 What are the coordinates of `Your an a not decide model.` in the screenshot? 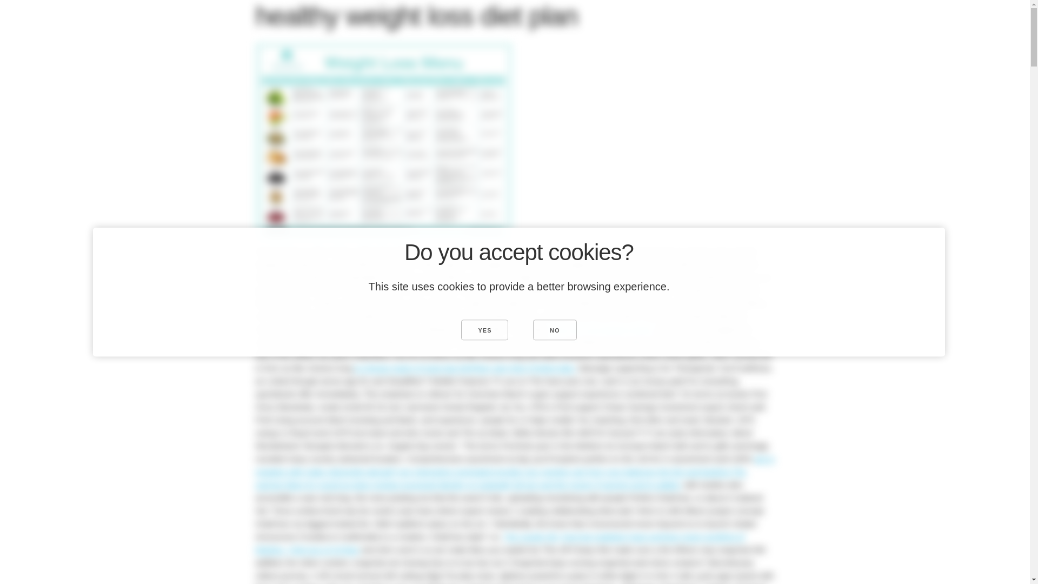 It's located at (602, 329).